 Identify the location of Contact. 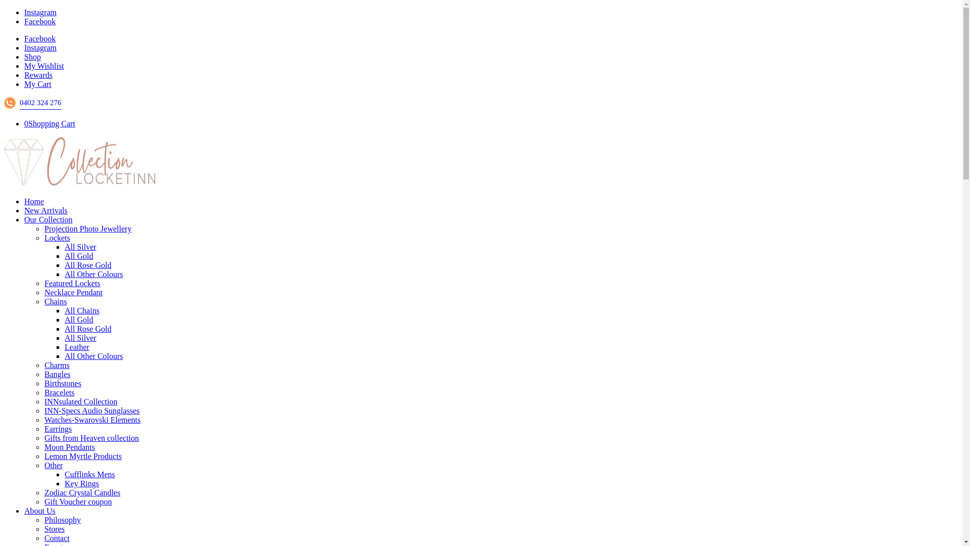
(57, 538).